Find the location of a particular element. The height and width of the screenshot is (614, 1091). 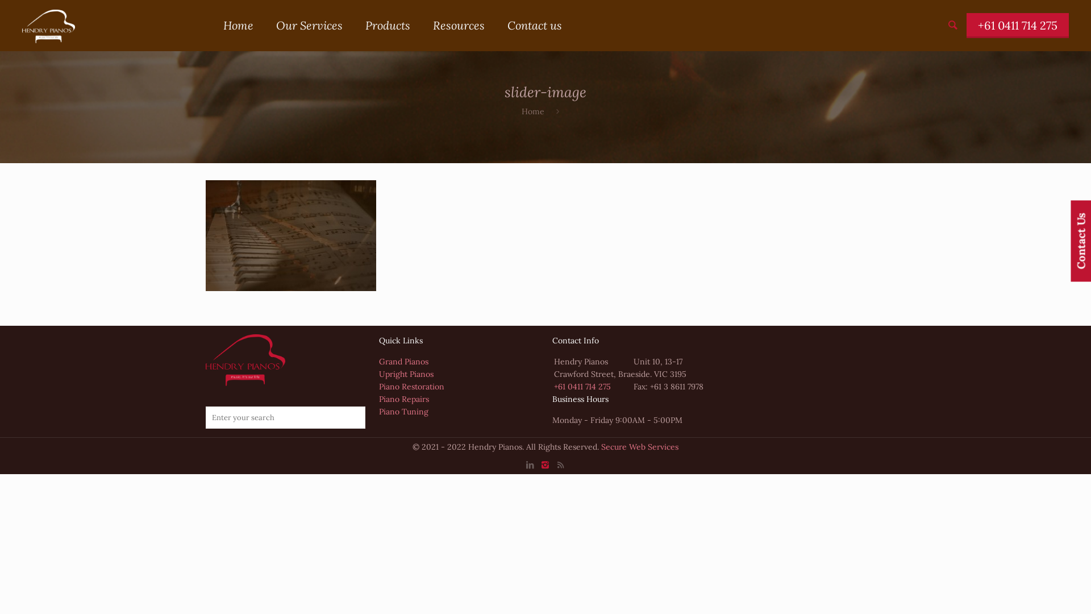

Our Services is located at coordinates (309, 26).